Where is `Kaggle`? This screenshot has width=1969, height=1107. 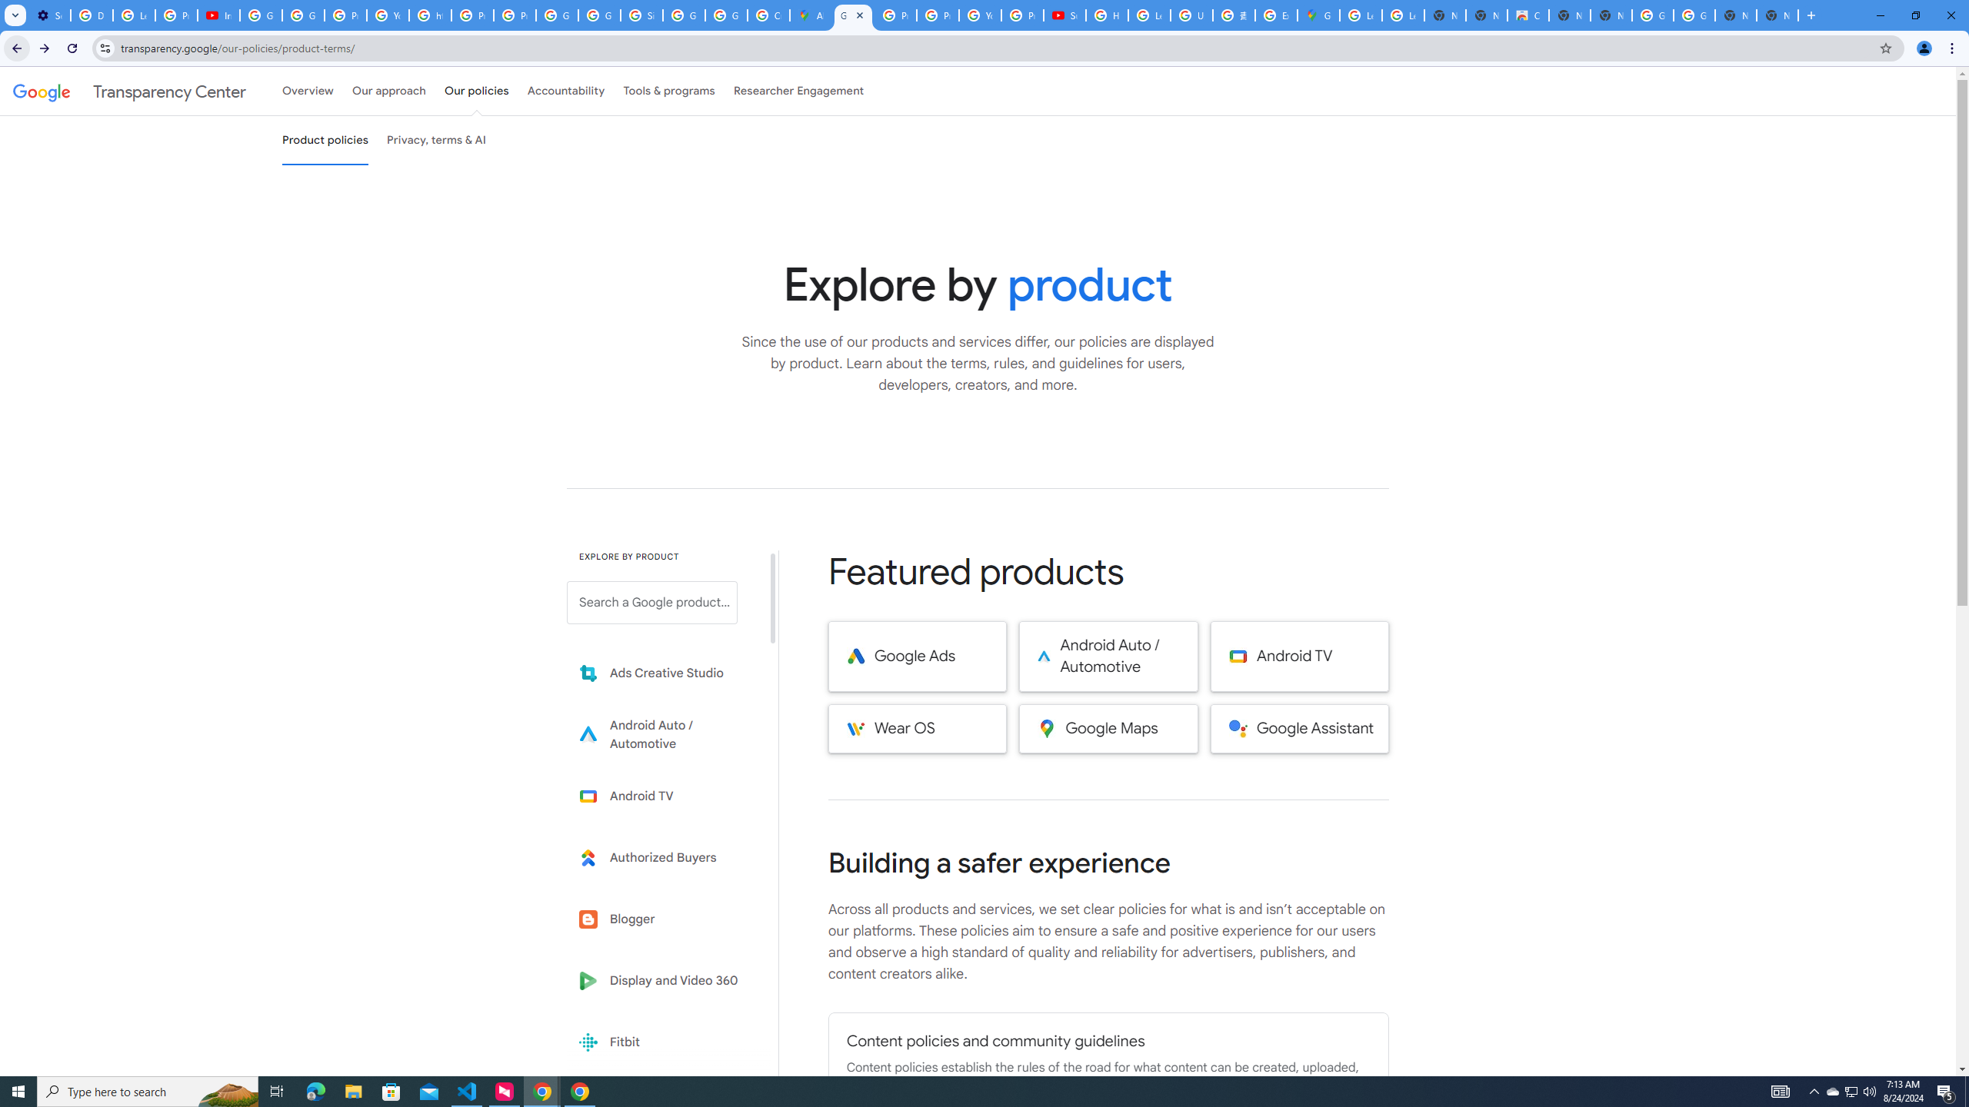
Kaggle is located at coordinates (663, 1103).